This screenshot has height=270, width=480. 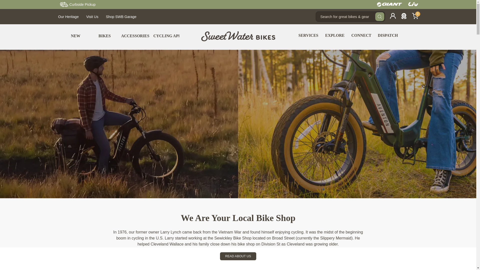 I want to click on Our Heritage, so click(x=68, y=16).